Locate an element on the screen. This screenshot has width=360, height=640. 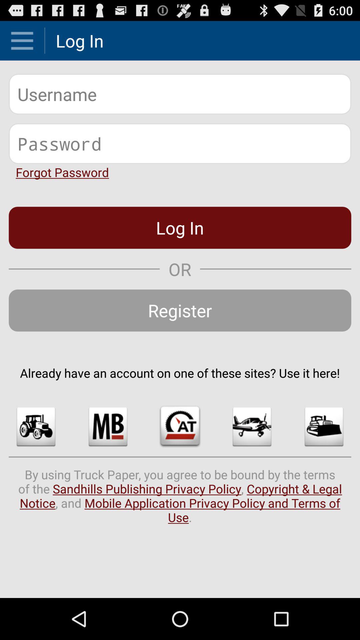
enter the namebox is located at coordinates (180, 94).